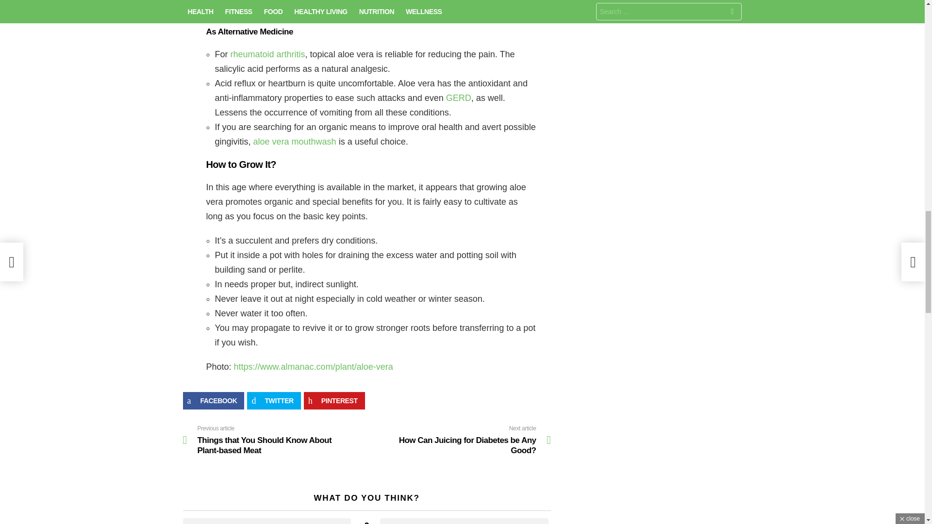 This screenshot has height=524, width=932. I want to click on rheumatoid arthritis, so click(268, 54).